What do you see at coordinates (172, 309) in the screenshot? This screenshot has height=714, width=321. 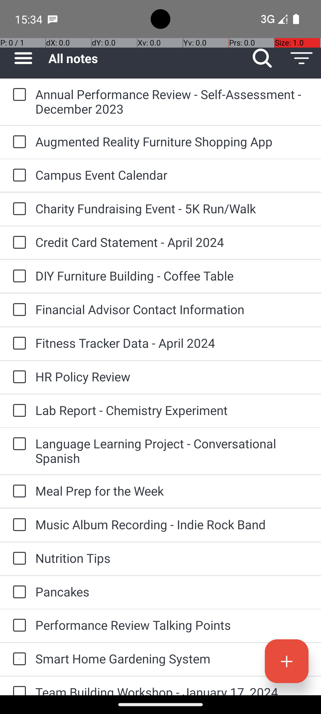 I see `Financial Advisor Contact Information` at bounding box center [172, 309].